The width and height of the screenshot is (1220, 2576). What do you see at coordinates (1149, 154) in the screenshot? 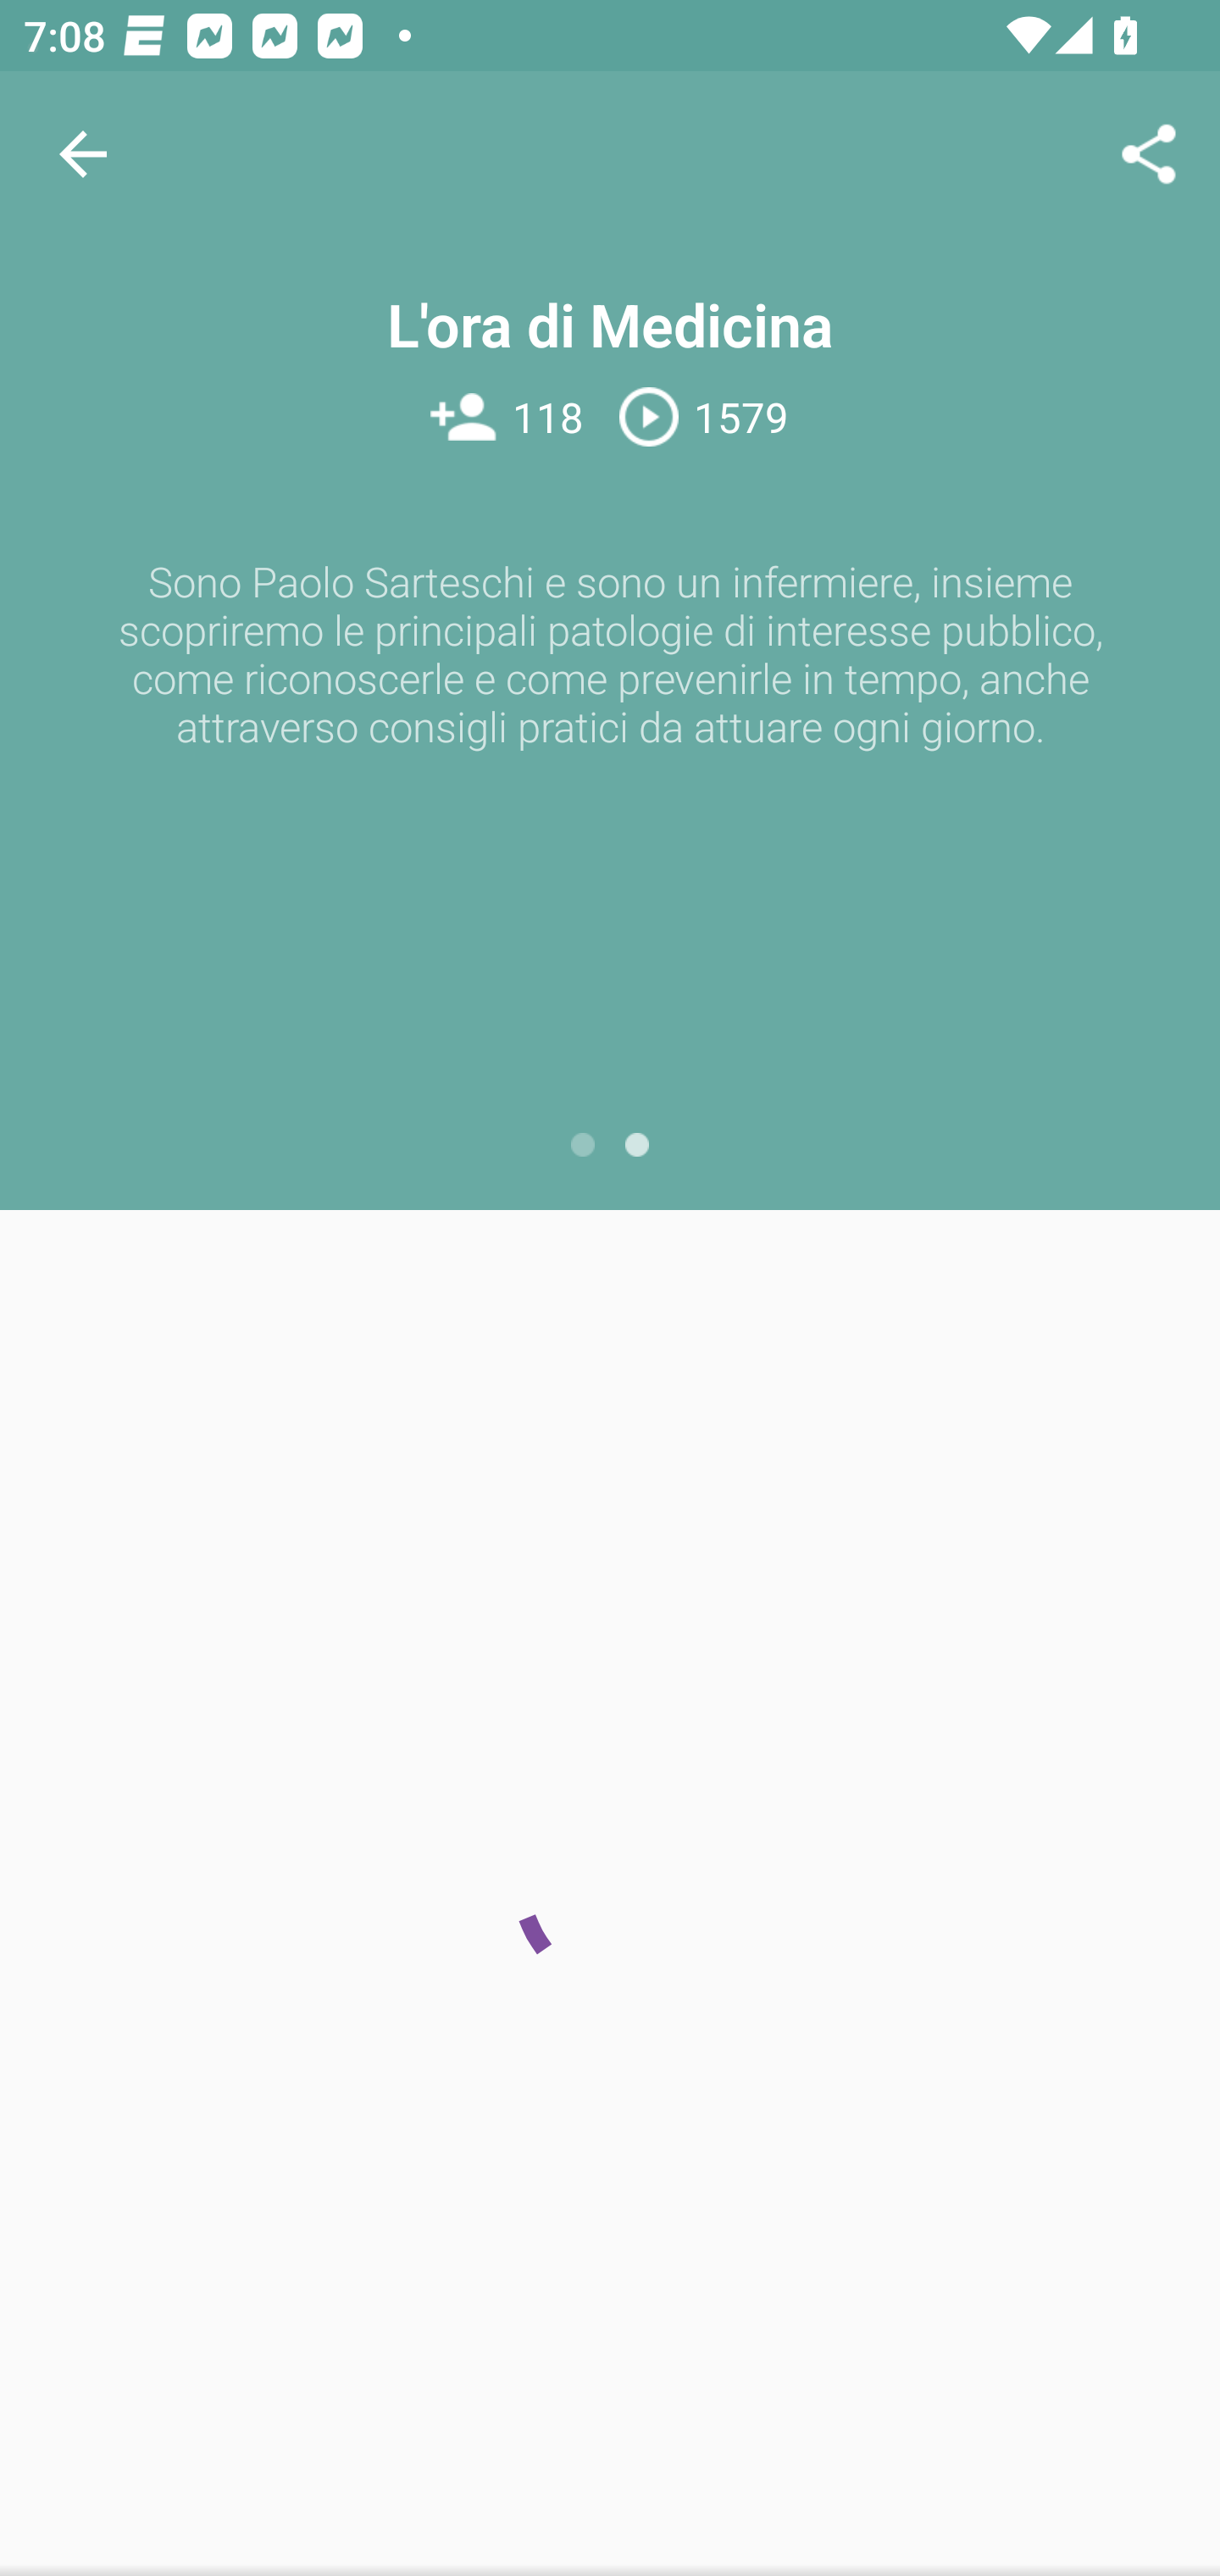
I see `Share...` at bounding box center [1149, 154].